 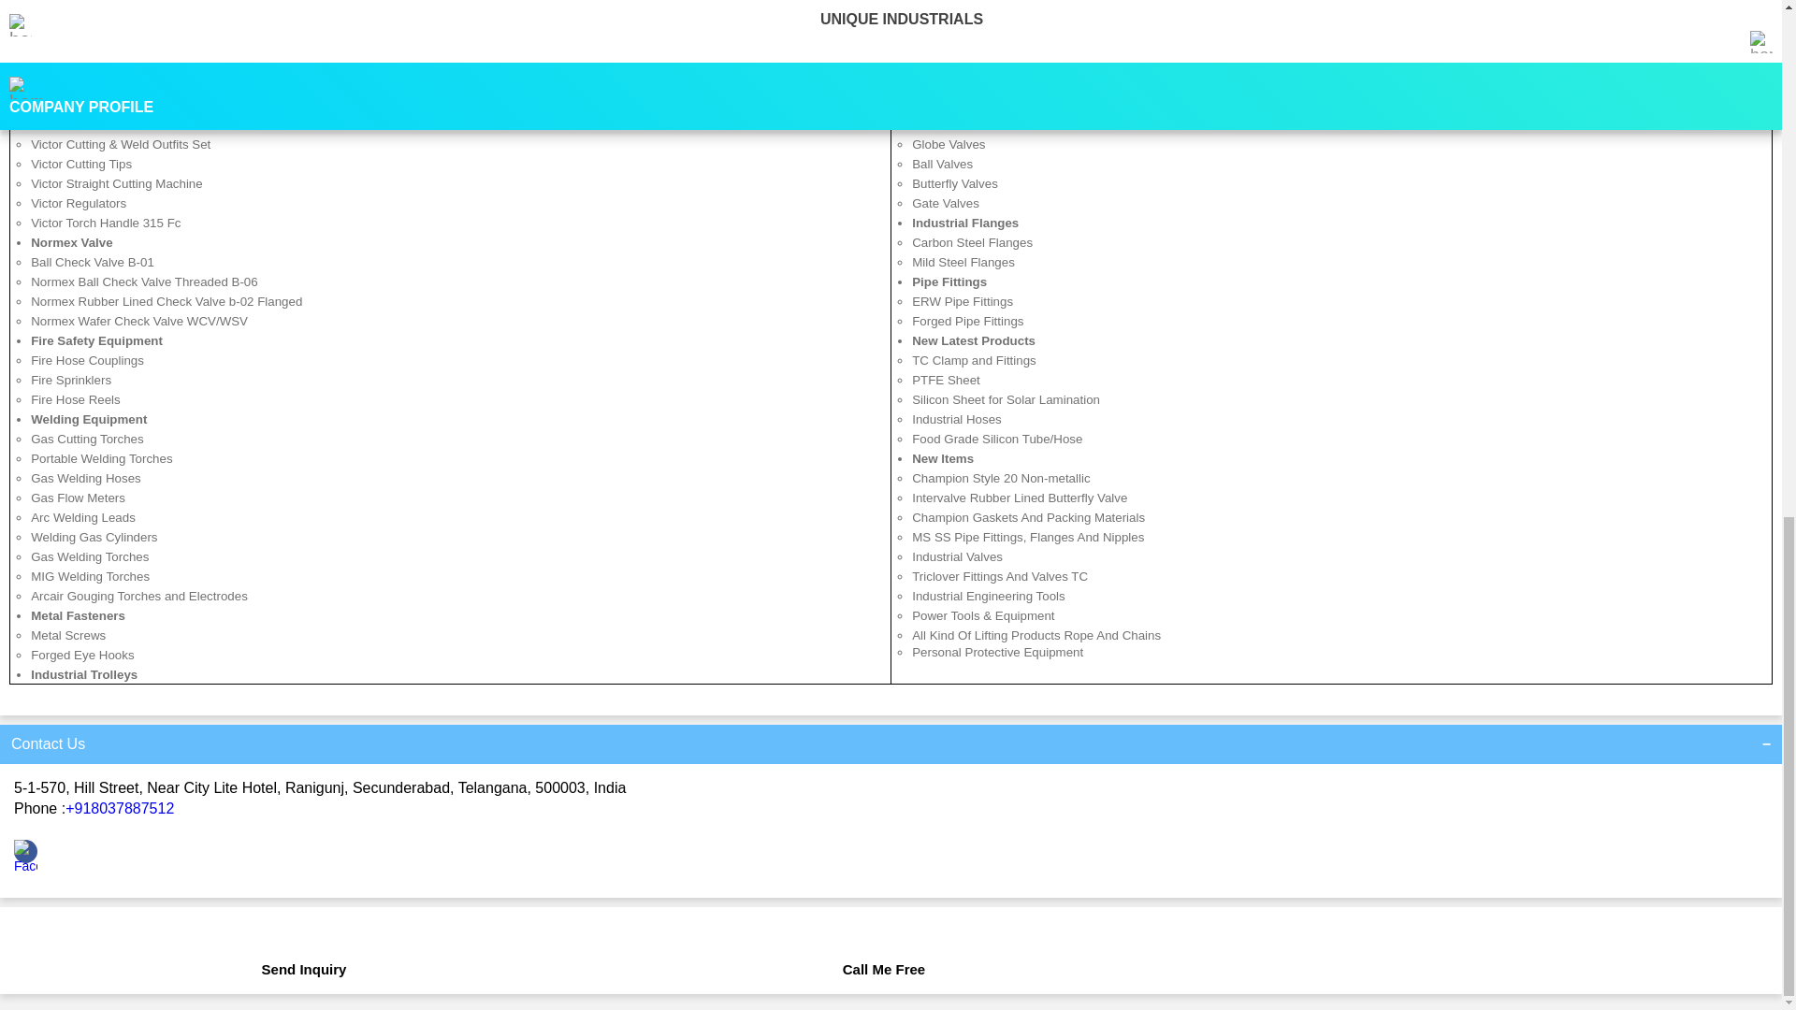 What do you see at coordinates (26, 866) in the screenshot?
I see `Facebook` at bounding box center [26, 866].